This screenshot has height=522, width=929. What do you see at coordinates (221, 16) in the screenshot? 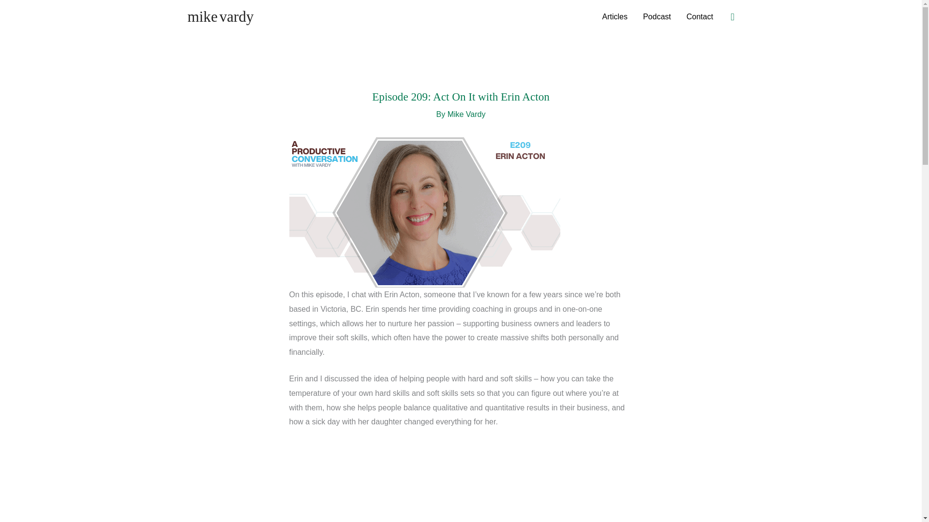
I see `mike vardy` at bounding box center [221, 16].